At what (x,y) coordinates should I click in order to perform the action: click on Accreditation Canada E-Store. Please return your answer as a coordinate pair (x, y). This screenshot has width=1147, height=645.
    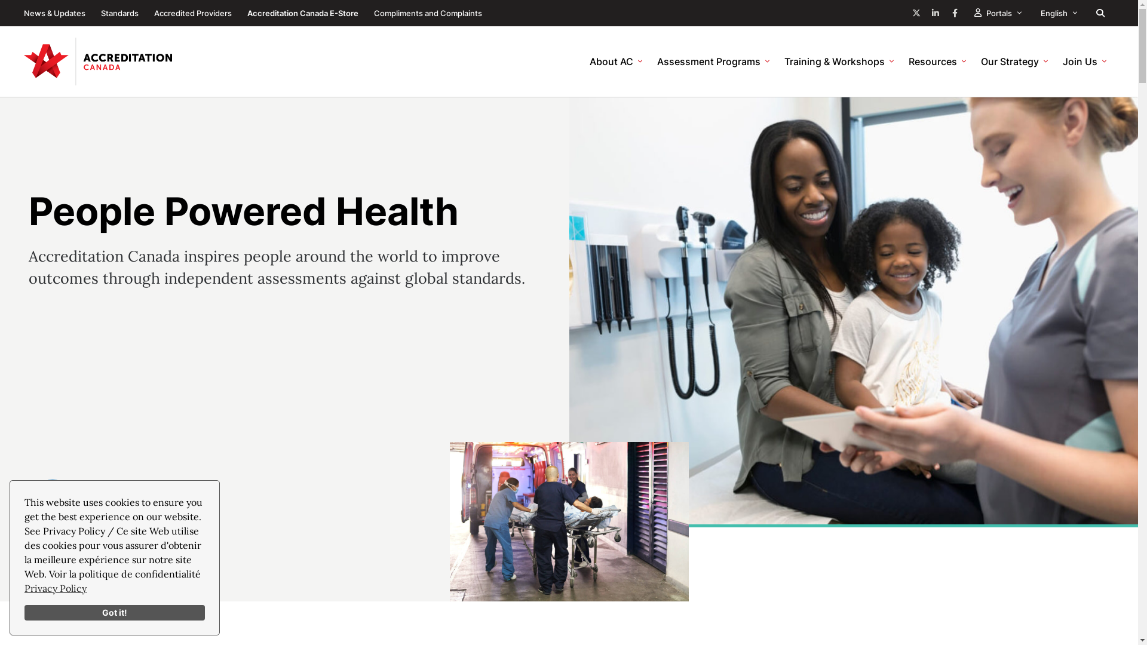
    Looking at the image, I should click on (303, 13).